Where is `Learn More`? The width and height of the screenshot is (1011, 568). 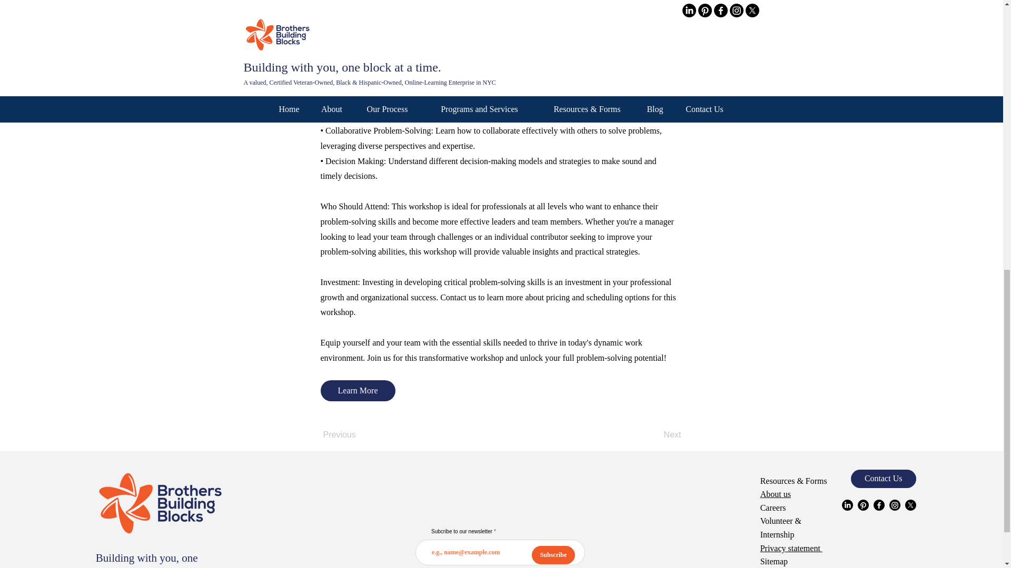
Learn More is located at coordinates (358, 390).